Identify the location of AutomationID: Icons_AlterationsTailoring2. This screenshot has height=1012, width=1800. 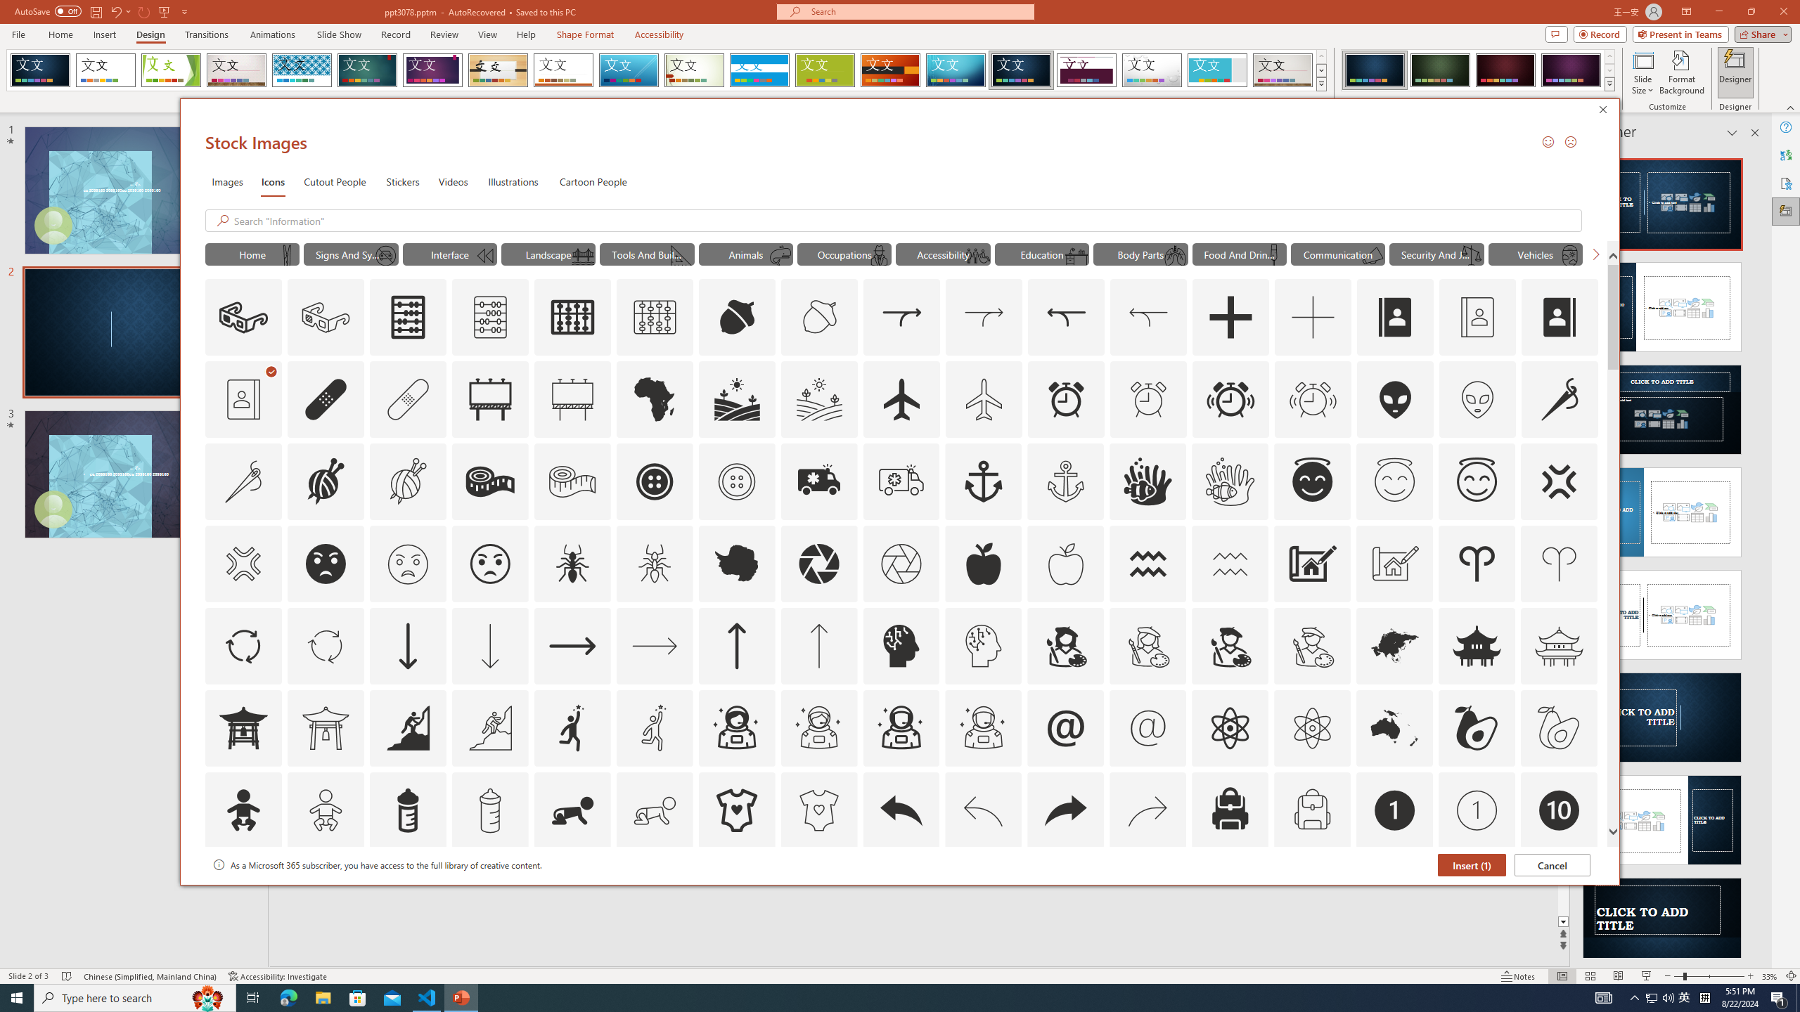
(489, 481).